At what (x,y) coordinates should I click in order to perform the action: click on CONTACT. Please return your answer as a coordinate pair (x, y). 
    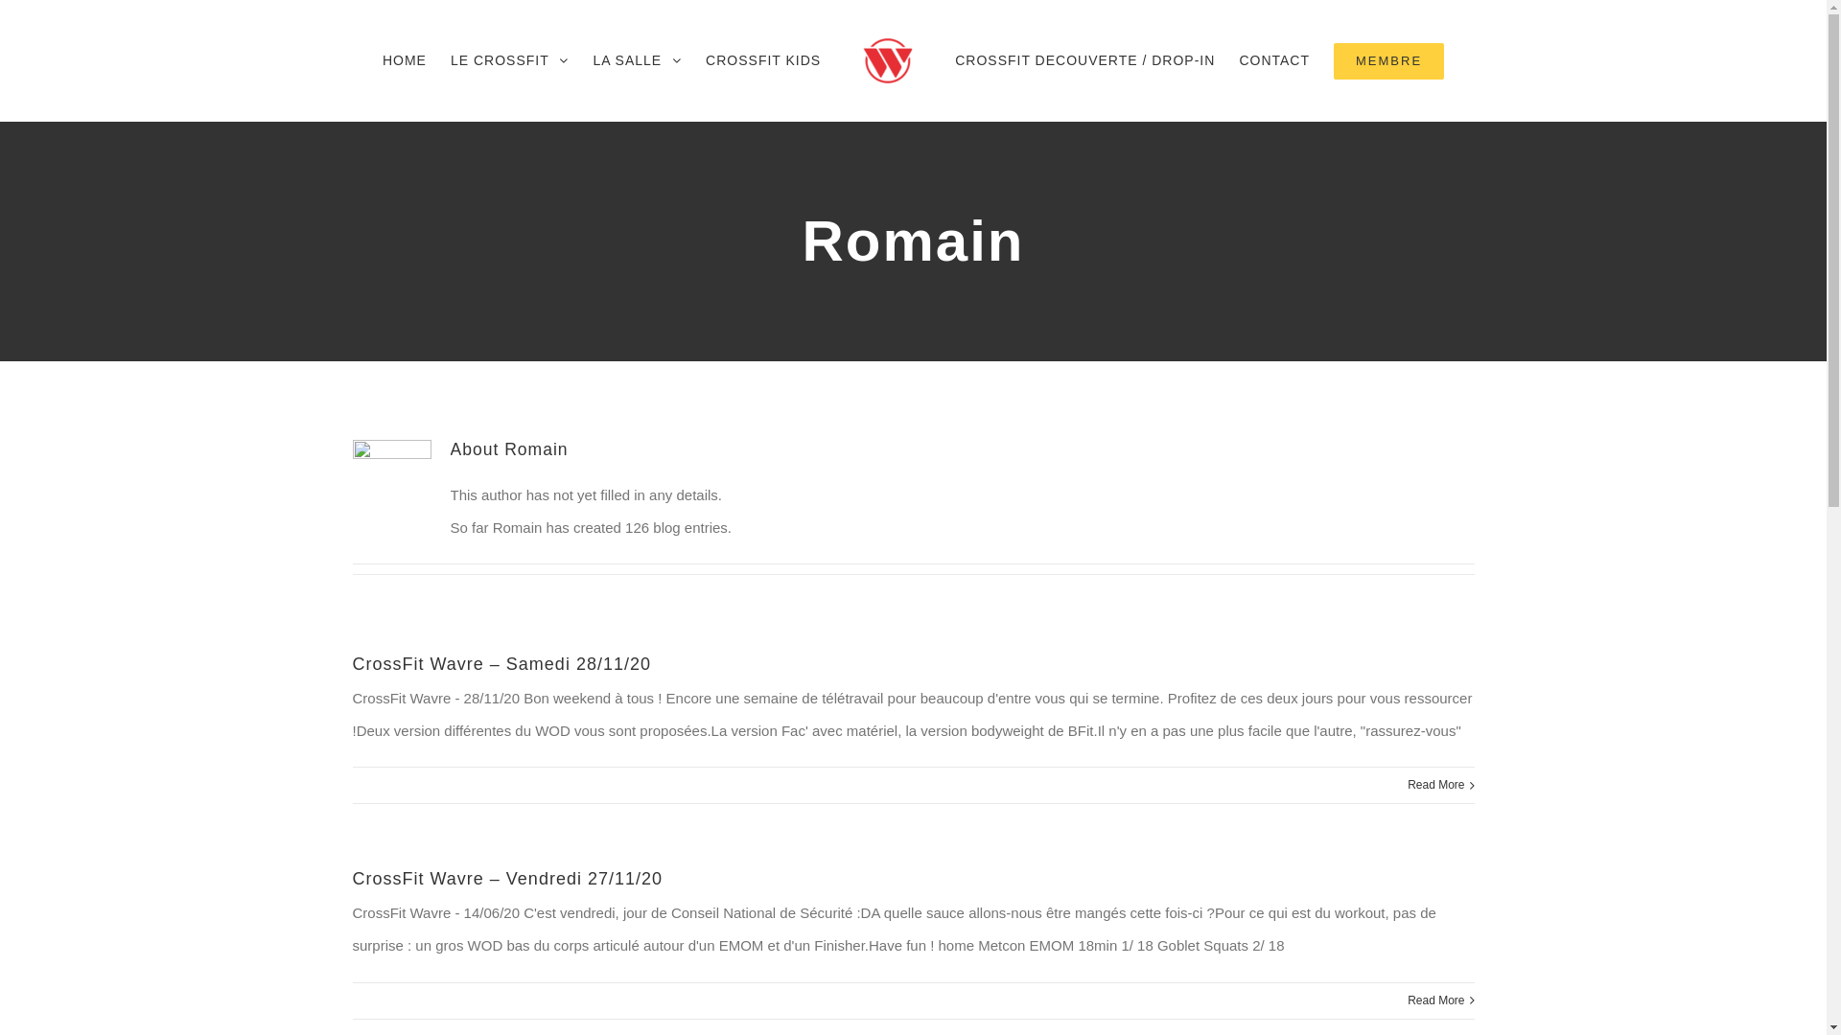
    Looking at the image, I should click on (1274, 61).